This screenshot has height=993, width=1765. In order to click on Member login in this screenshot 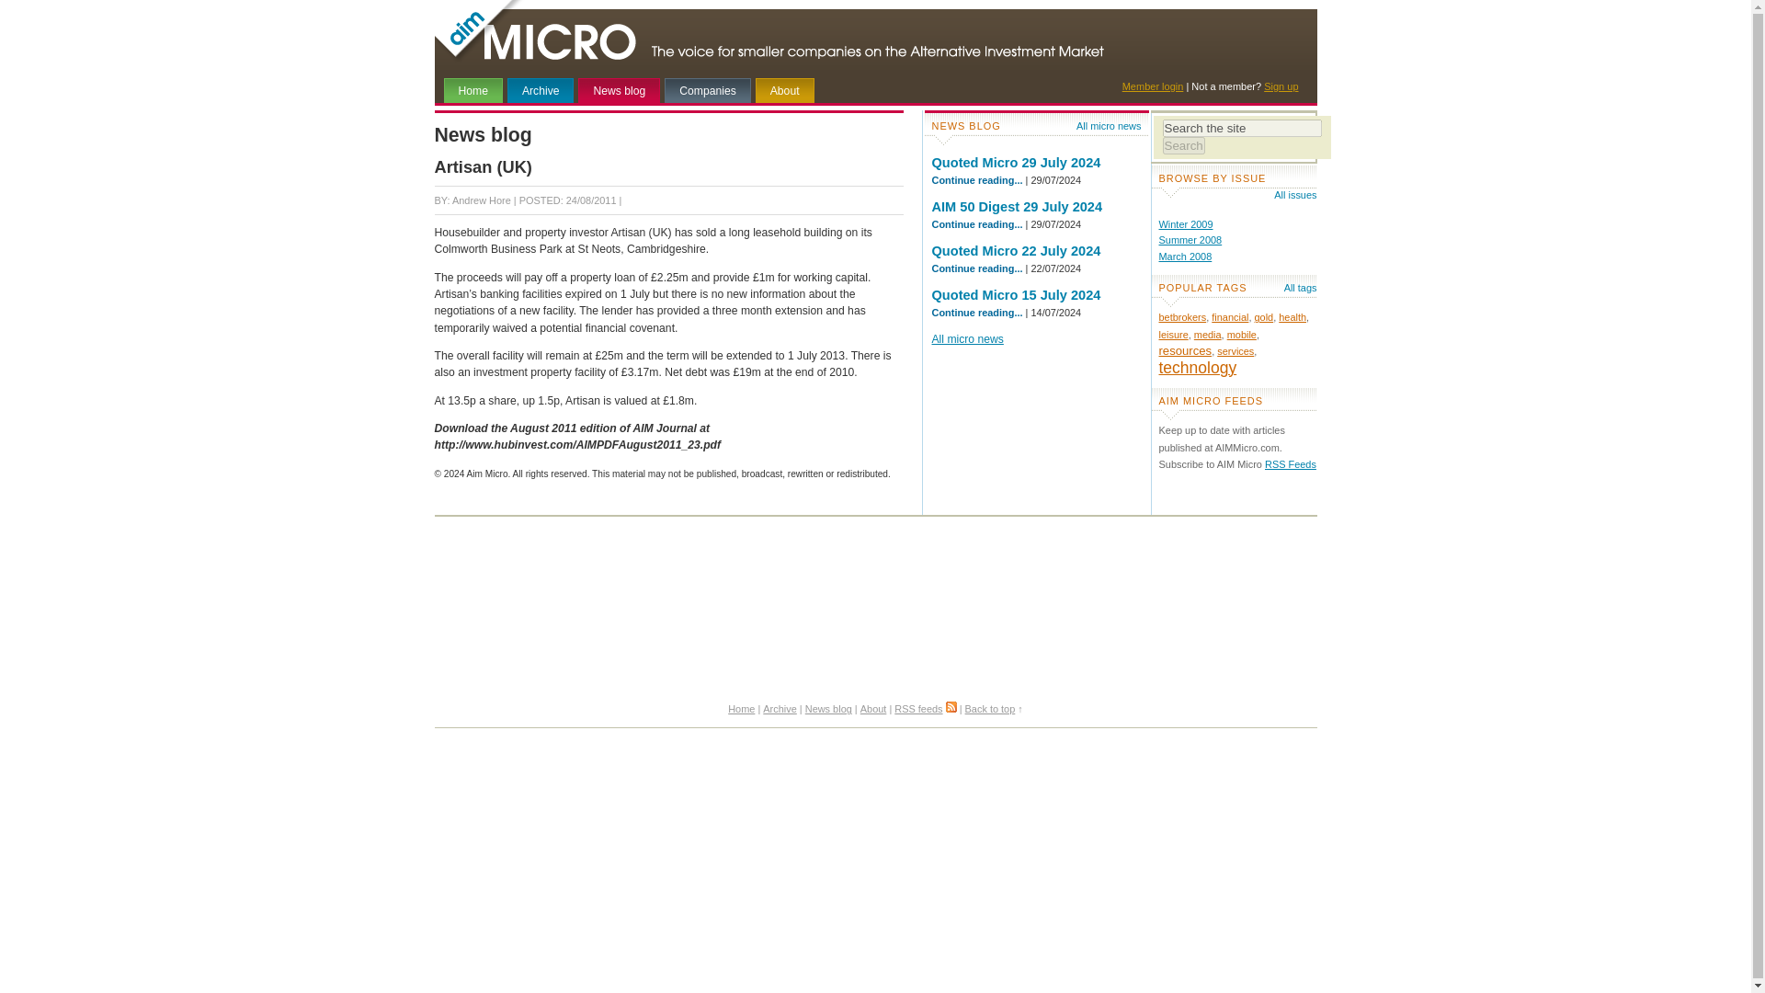, I will do `click(1153, 86)`.